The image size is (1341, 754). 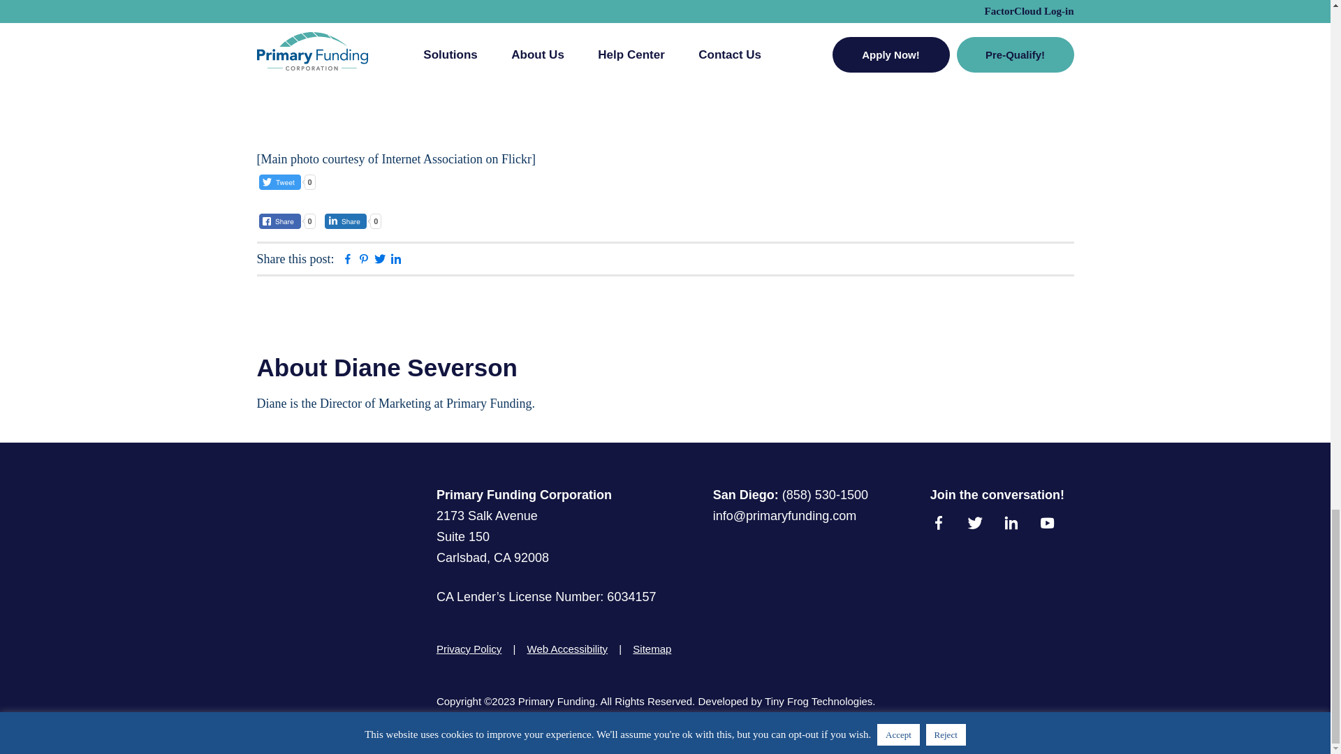 What do you see at coordinates (379, 261) in the screenshot?
I see `Share on Twitter` at bounding box center [379, 261].